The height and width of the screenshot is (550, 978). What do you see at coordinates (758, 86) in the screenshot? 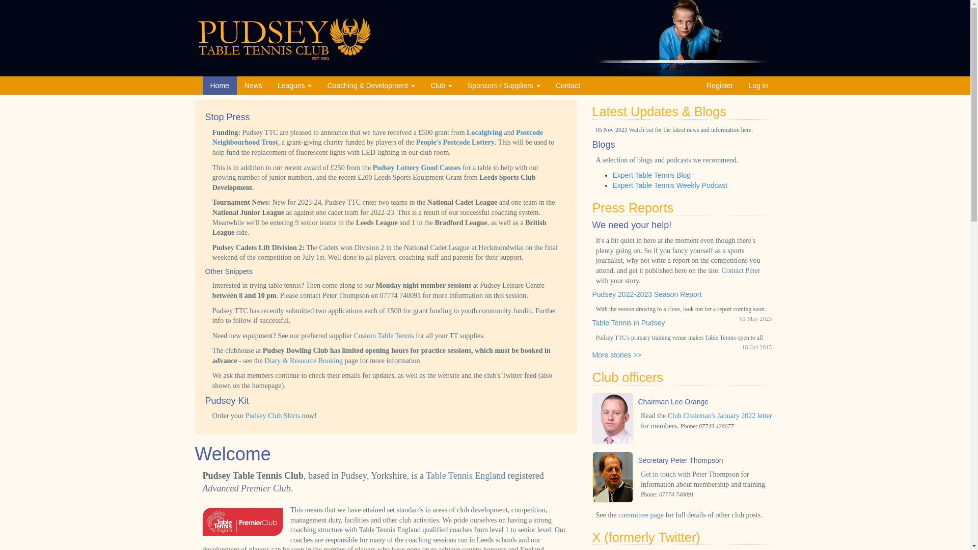
I see `Log in` at bounding box center [758, 86].